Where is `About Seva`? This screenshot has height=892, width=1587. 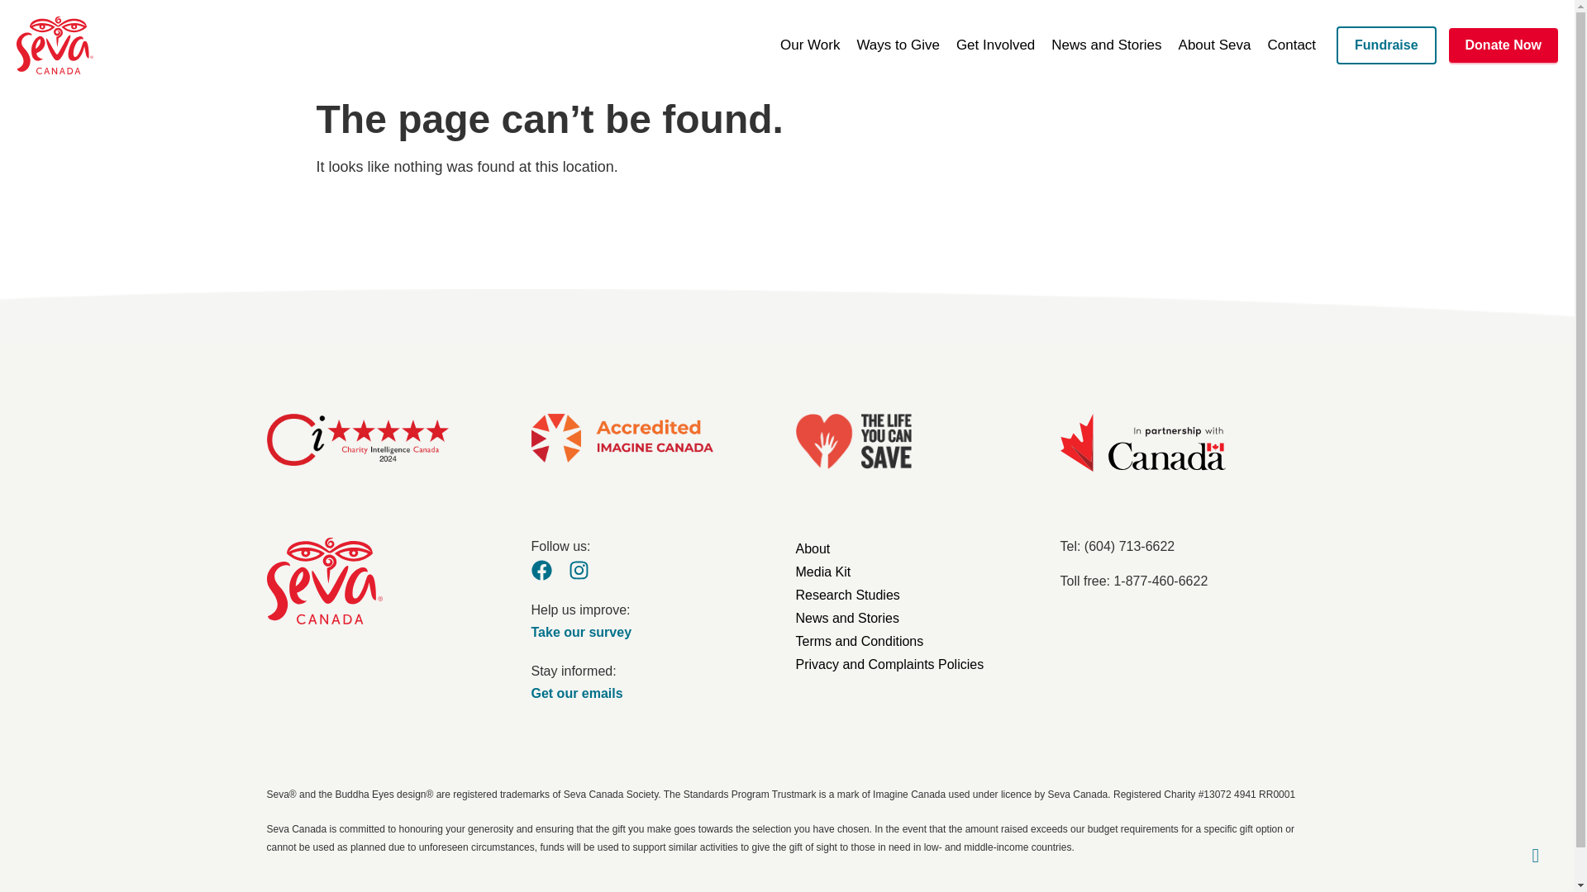 About Seva is located at coordinates (1215, 45).